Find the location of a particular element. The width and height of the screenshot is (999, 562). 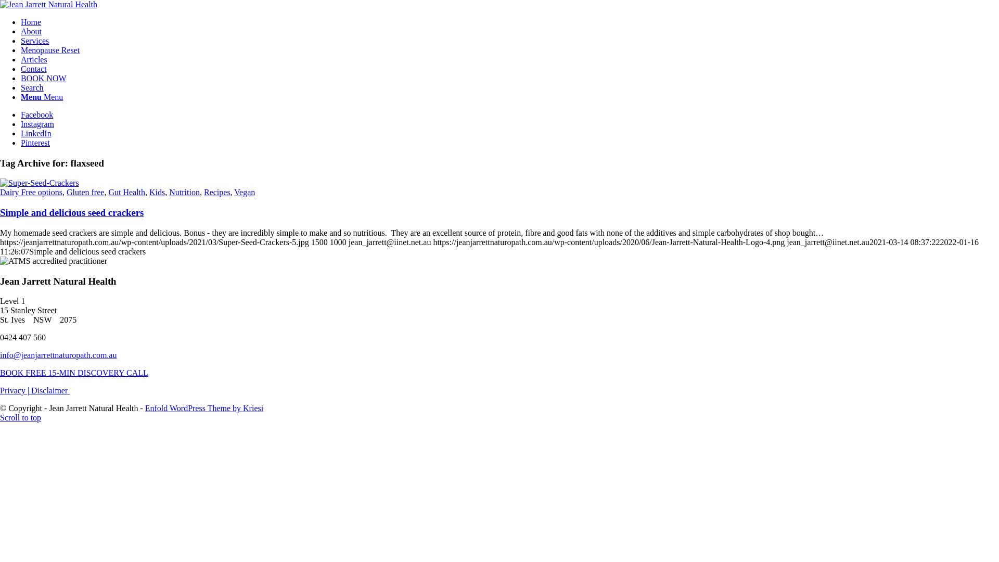

Contact is located at coordinates (34, 69).